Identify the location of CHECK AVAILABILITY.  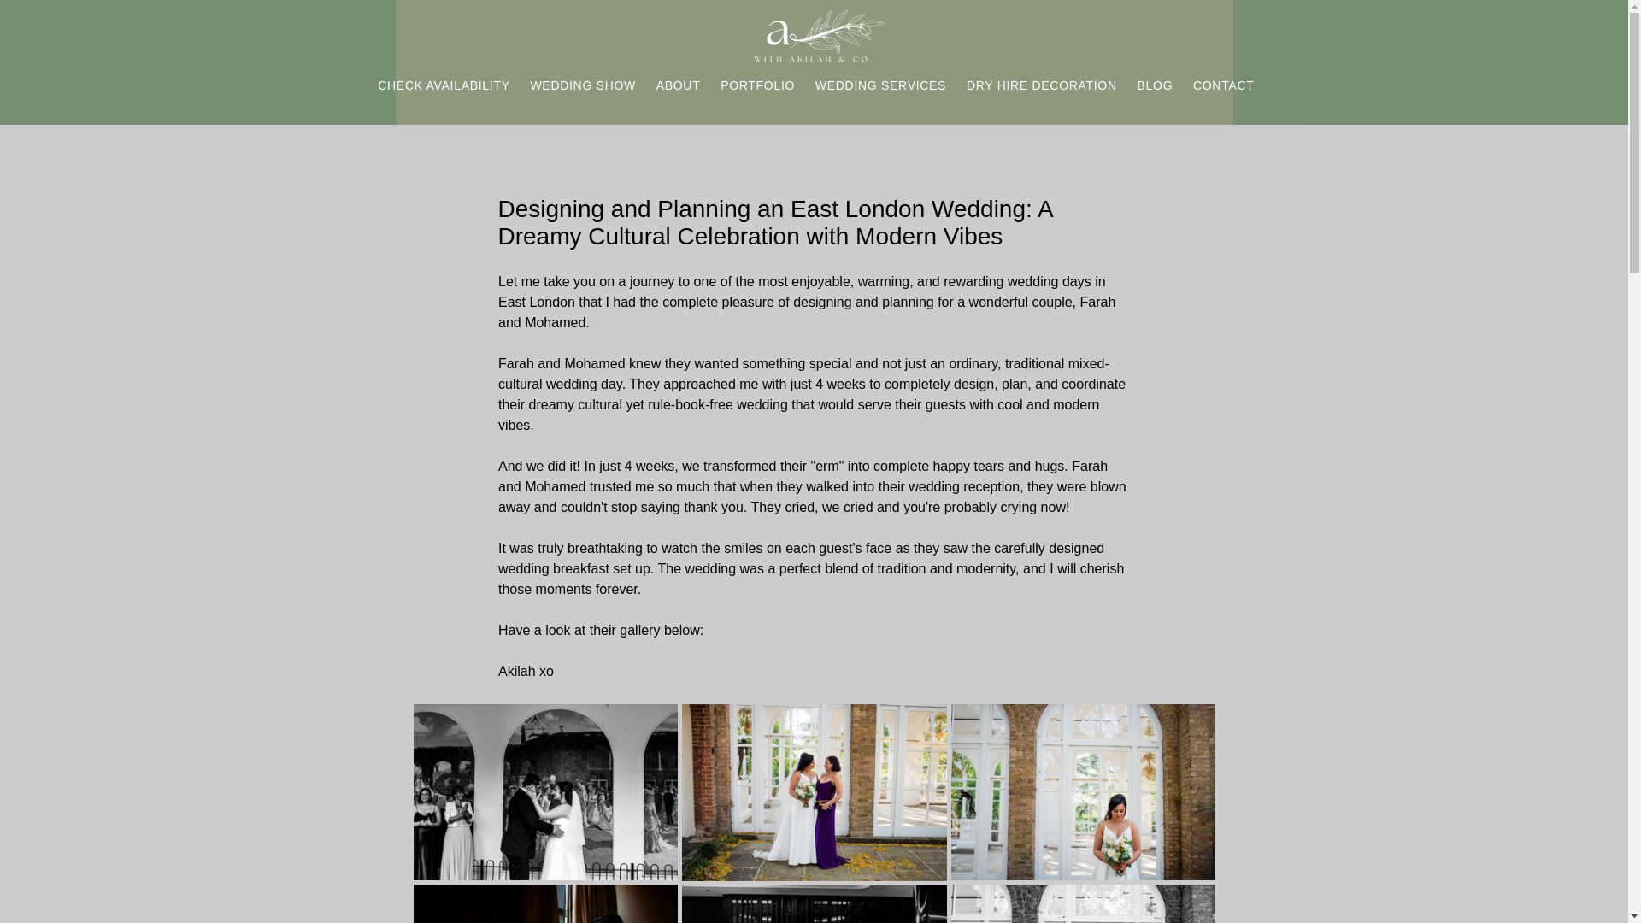
(442, 85).